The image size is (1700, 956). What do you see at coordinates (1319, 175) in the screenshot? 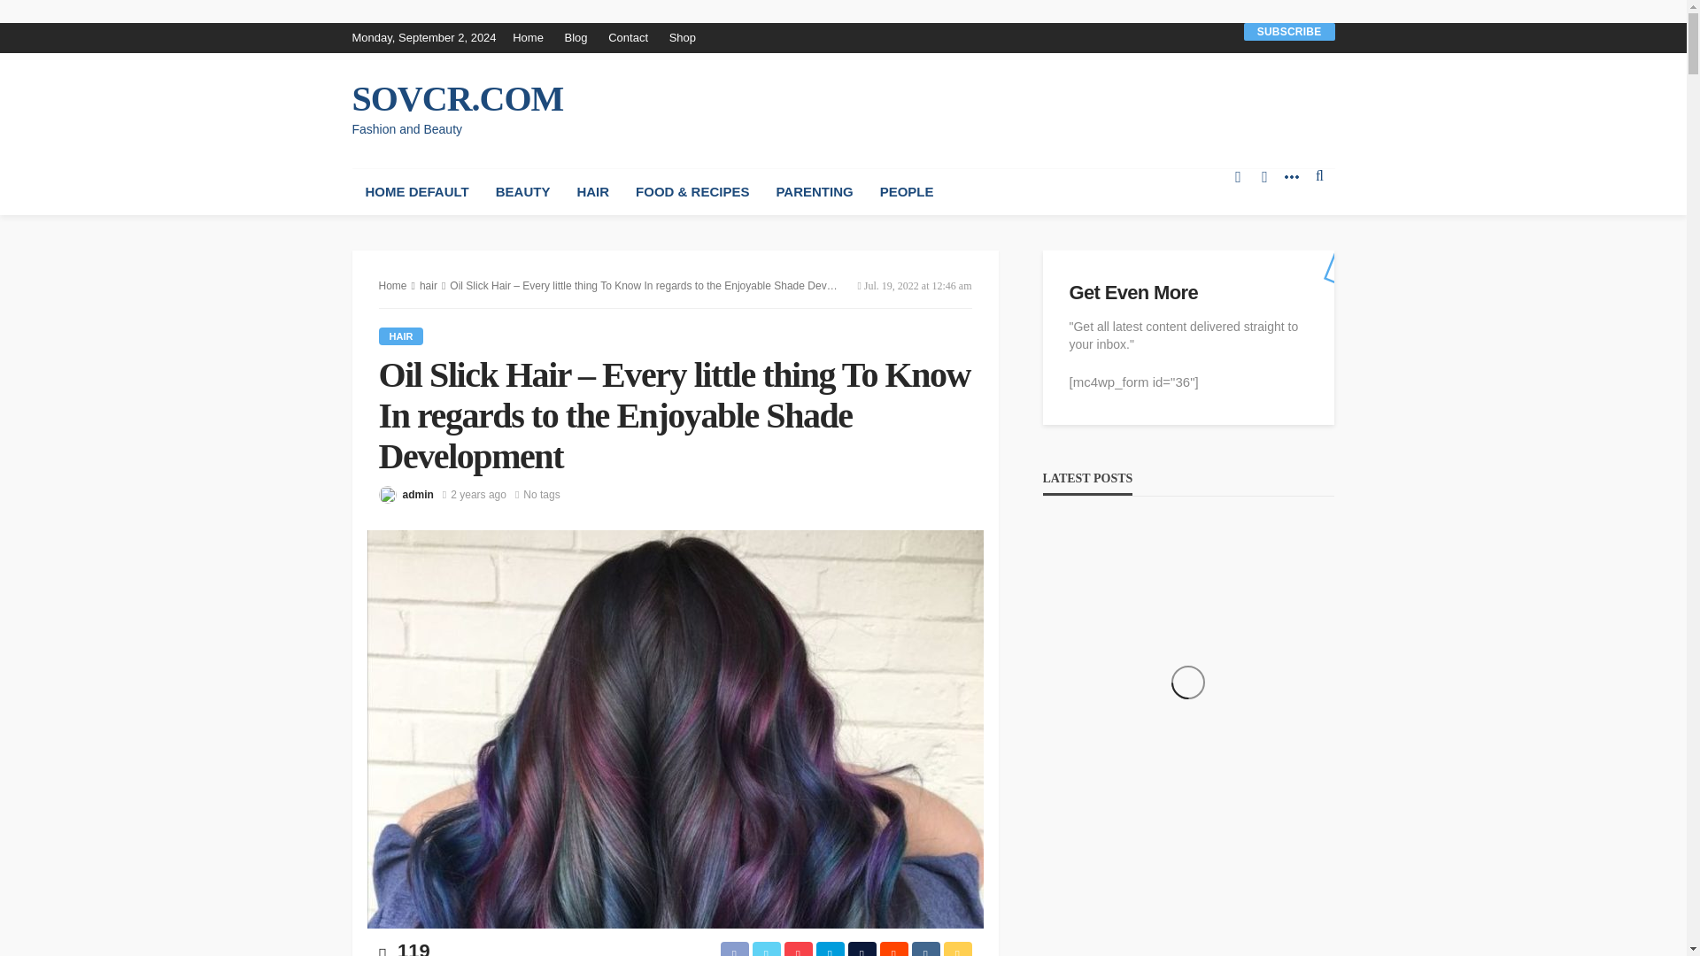
I see `Search` at bounding box center [1319, 175].